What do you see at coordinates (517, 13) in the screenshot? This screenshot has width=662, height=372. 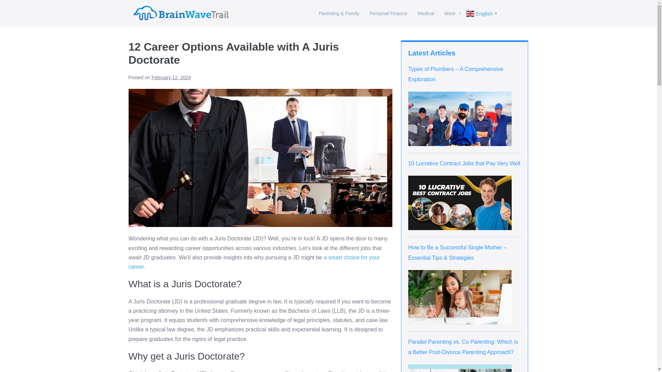 I see `Search` at bounding box center [517, 13].